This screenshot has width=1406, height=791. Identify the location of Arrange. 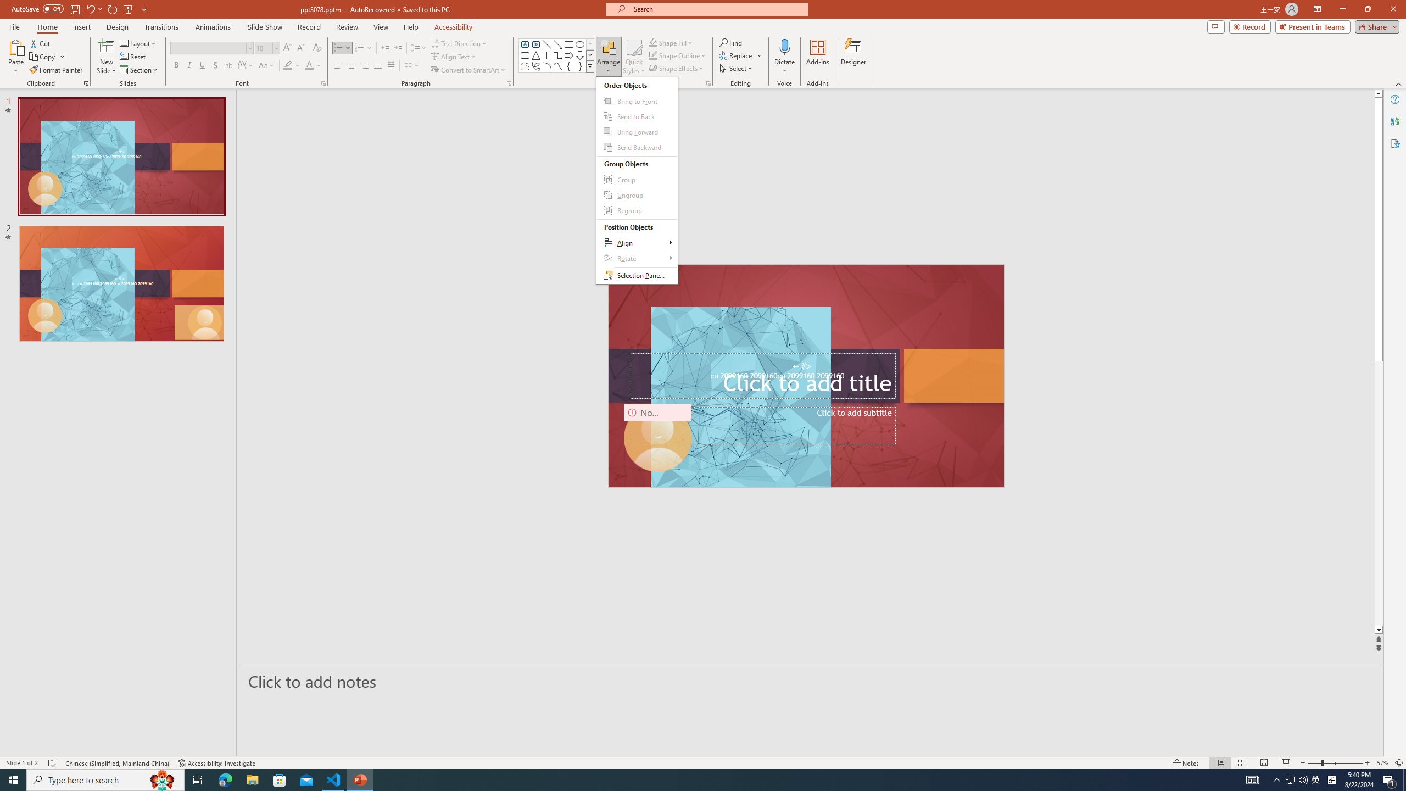
(609, 57).